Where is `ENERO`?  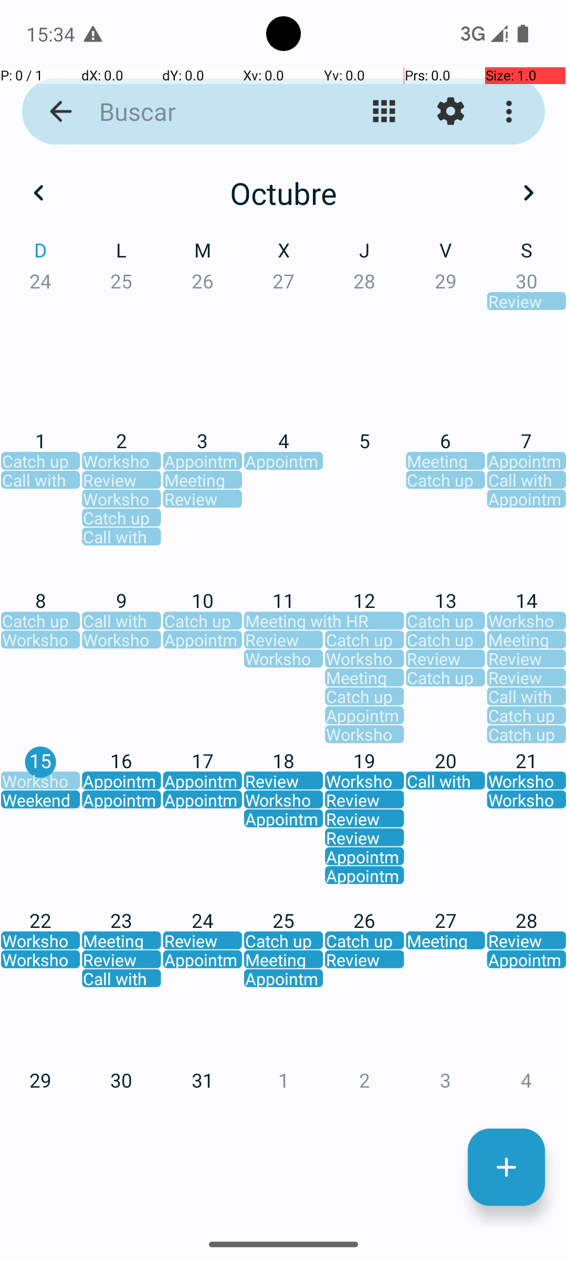 ENERO is located at coordinates (99, 257).